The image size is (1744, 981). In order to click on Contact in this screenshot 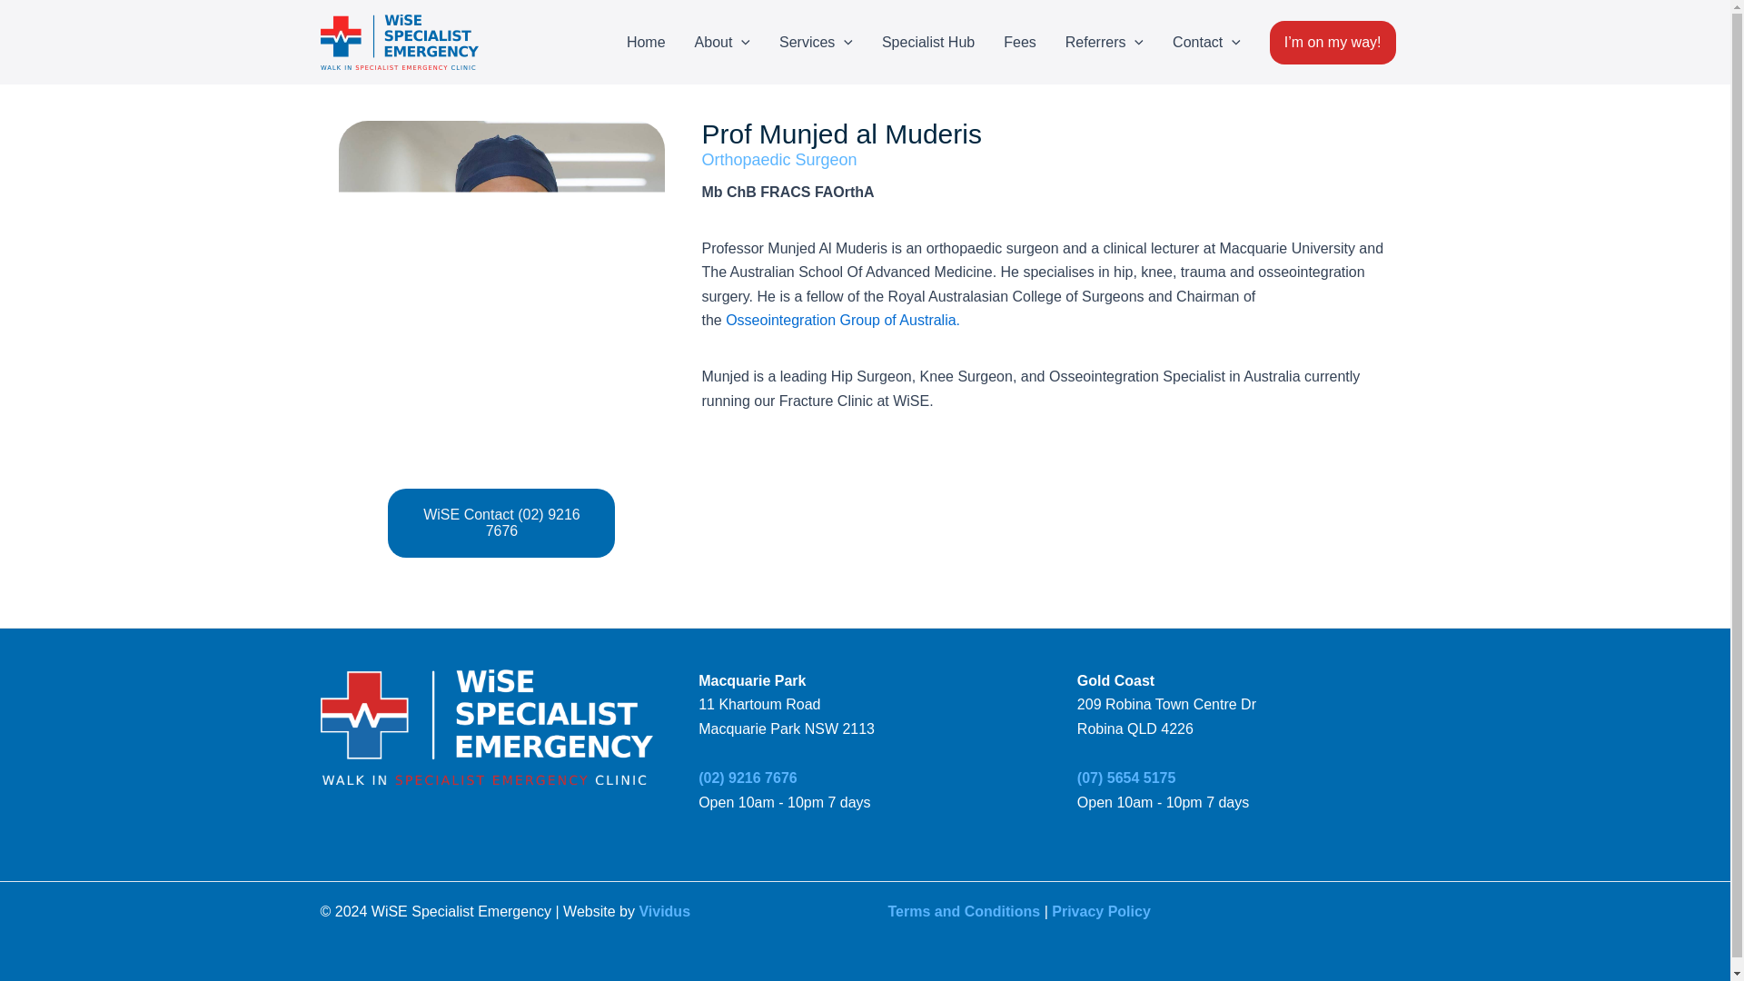, I will do `click(1206, 42)`.